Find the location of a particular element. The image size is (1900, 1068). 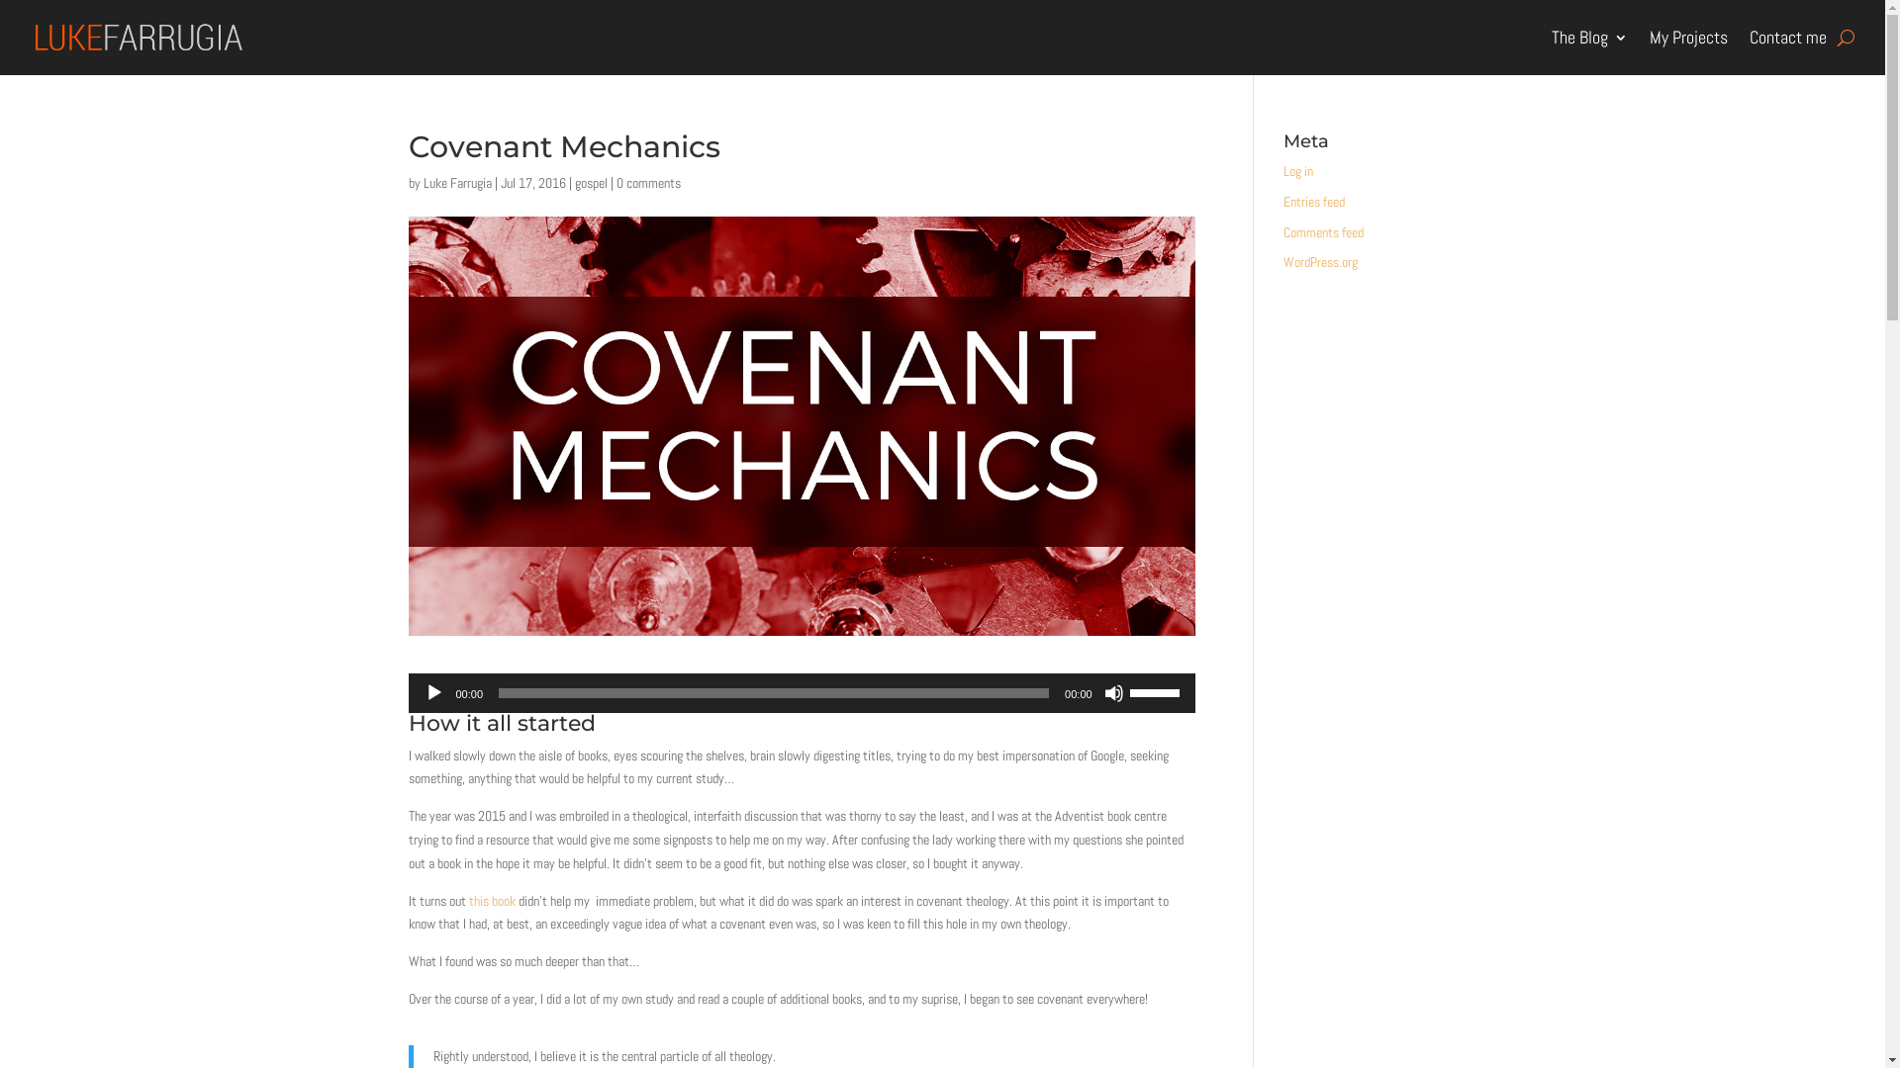

The Blog is located at coordinates (1589, 38).